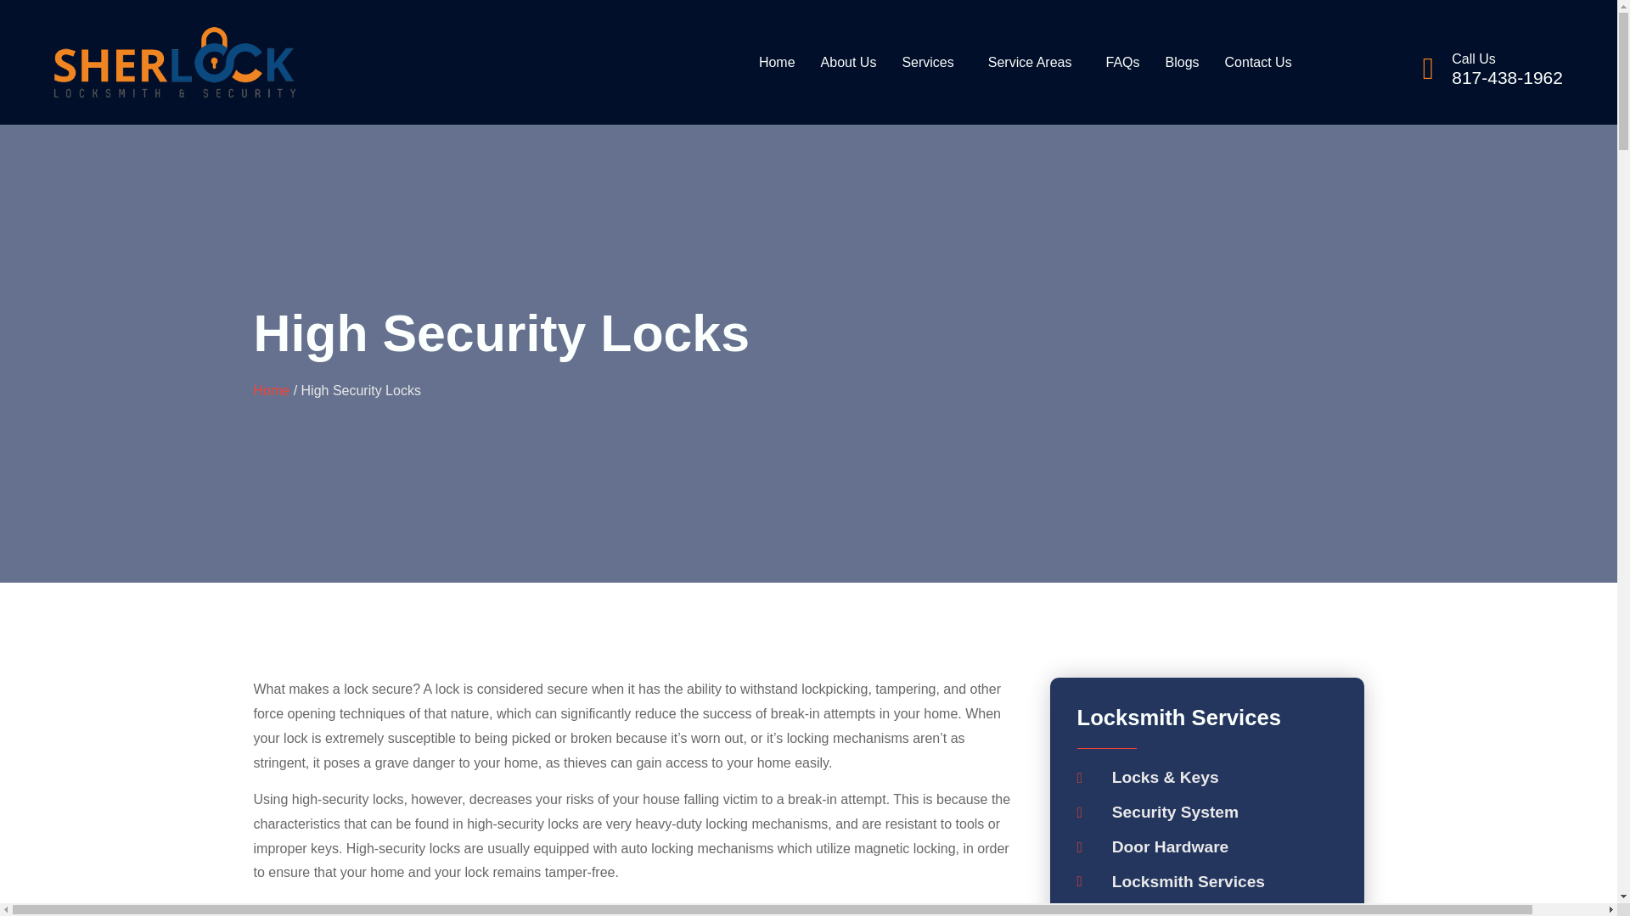  What do you see at coordinates (1206, 847) in the screenshot?
I see `Door Hardware` at bounding box center [1206, 847].